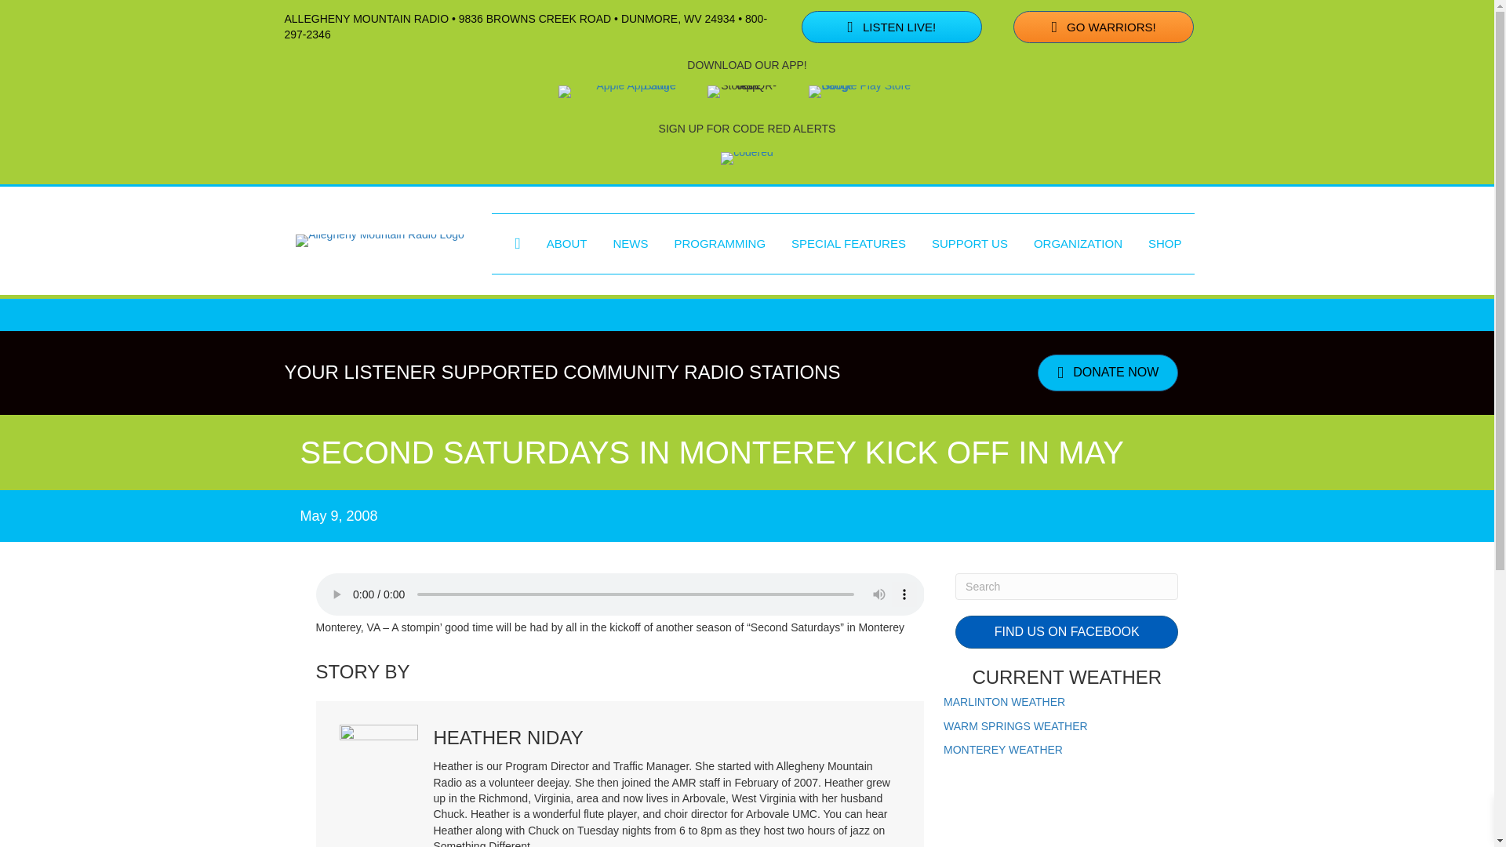 The image size is (1506, 847). I want to click on SUPPORT US, so click(969, 243).